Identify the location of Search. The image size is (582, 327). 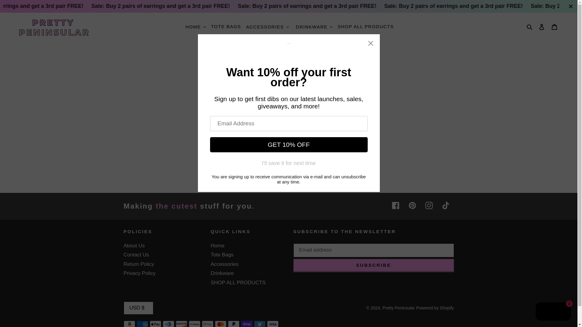
(530, 27).